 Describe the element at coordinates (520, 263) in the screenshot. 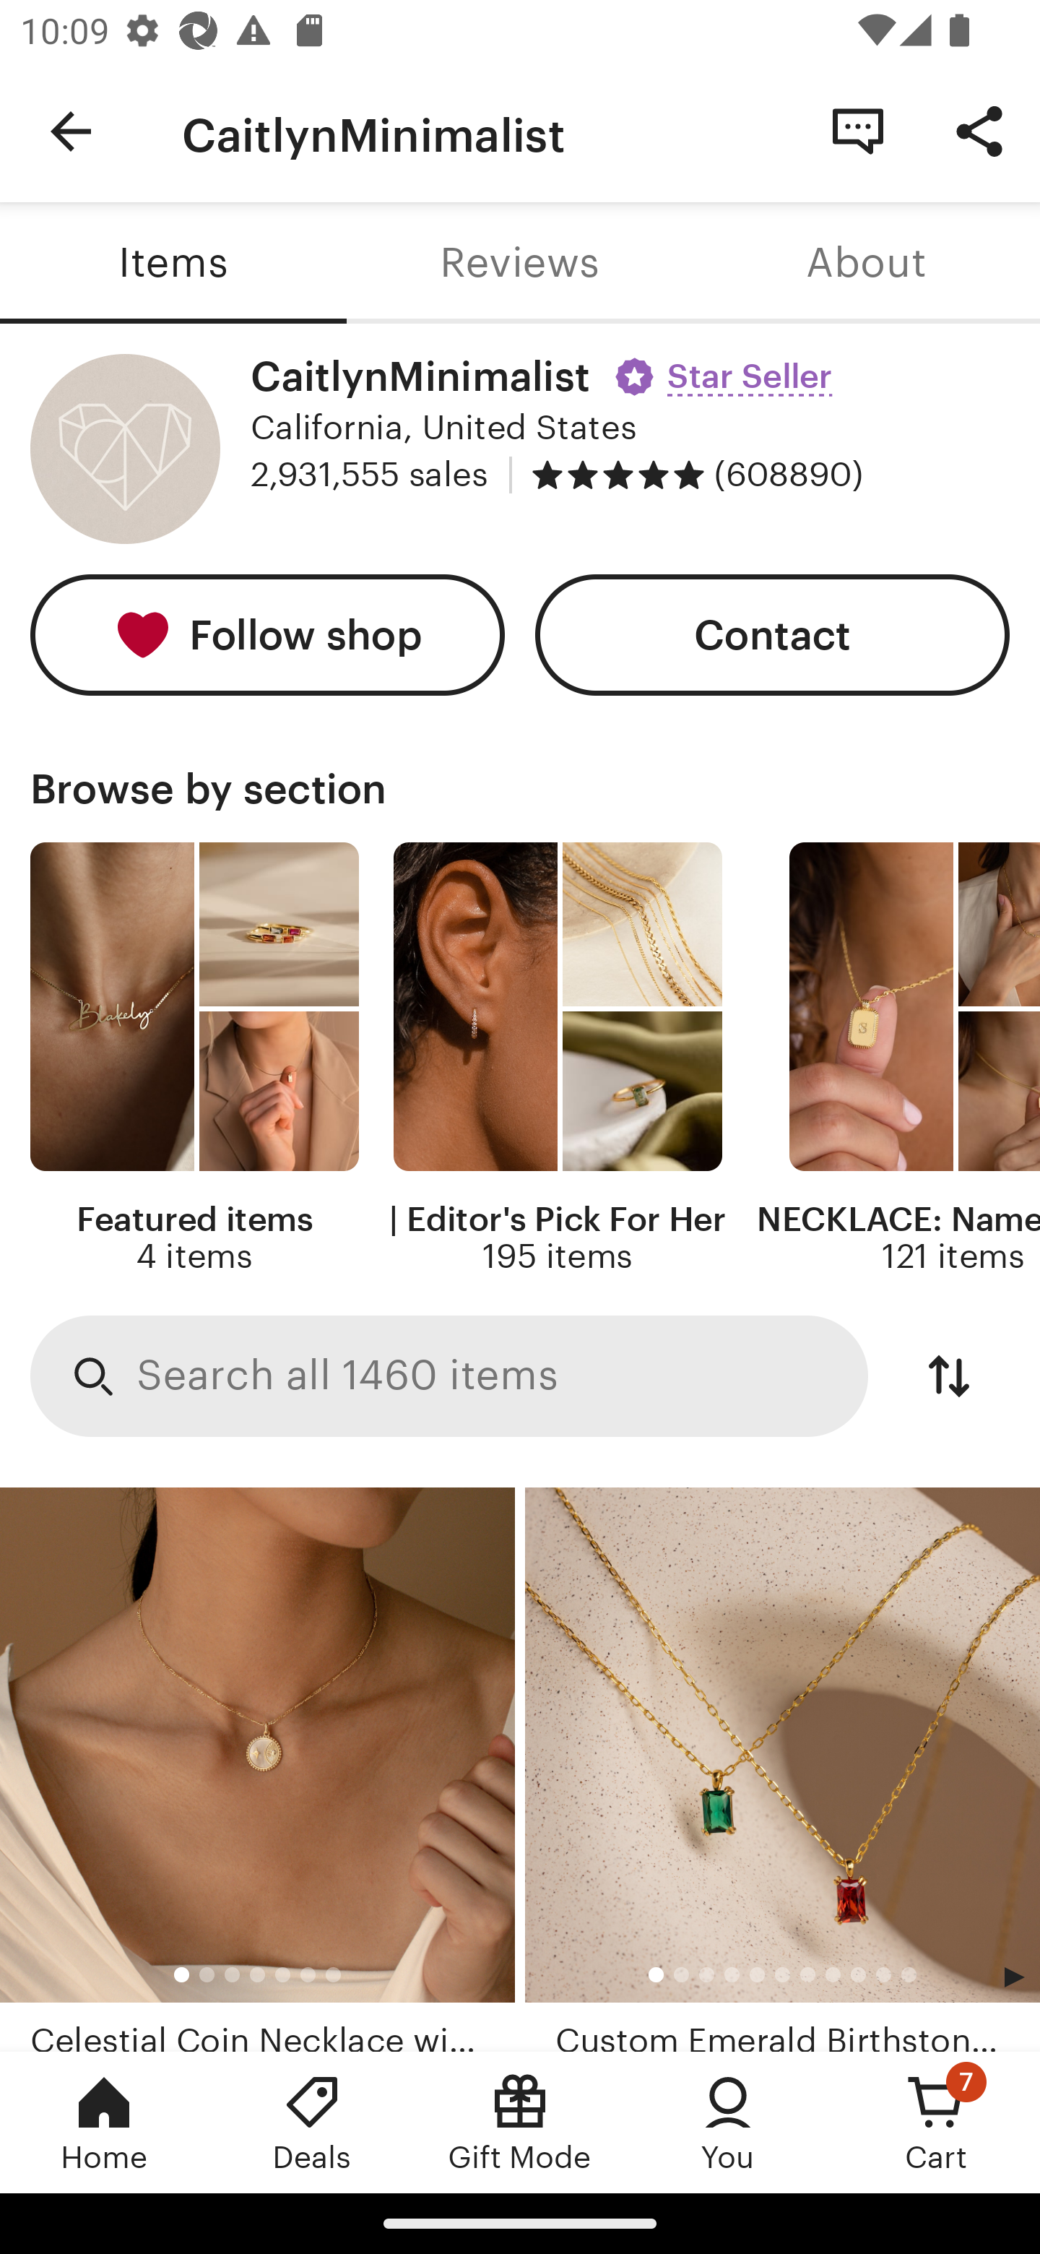

I see `Reviews` at that location.